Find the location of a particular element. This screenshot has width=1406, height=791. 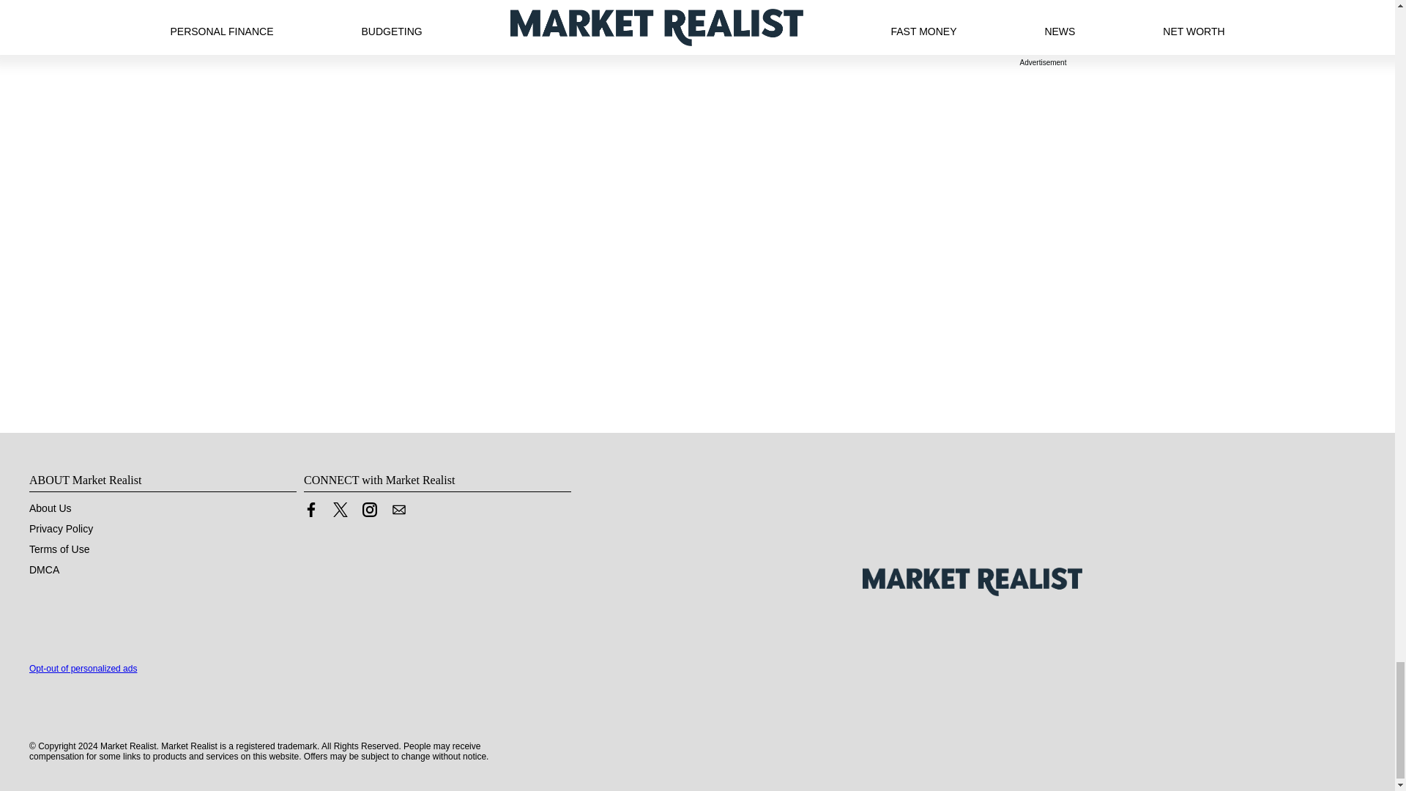

Terms of Use is located at coordinates (59, 549).